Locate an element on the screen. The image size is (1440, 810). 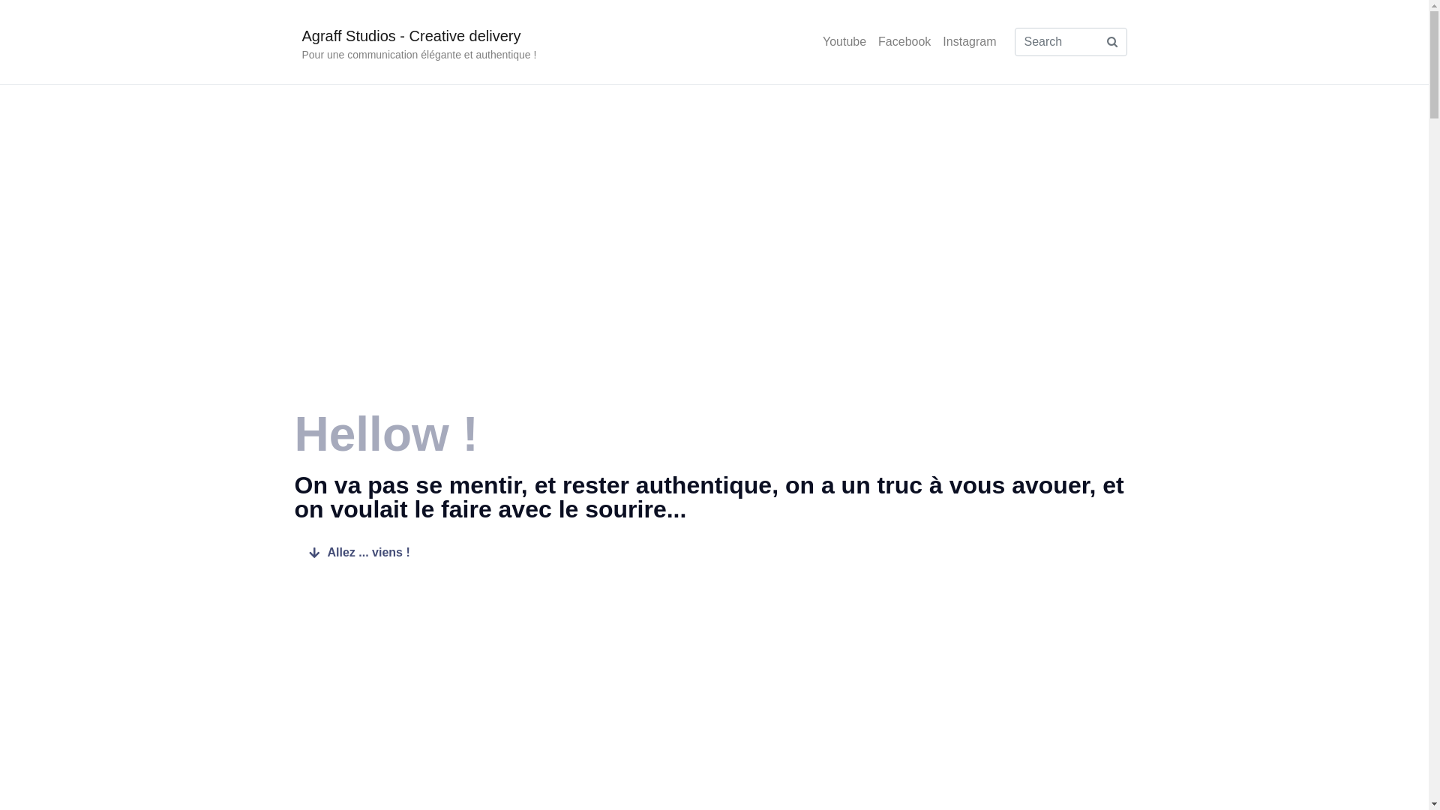
Youtube is located at coordinates (844, 42).